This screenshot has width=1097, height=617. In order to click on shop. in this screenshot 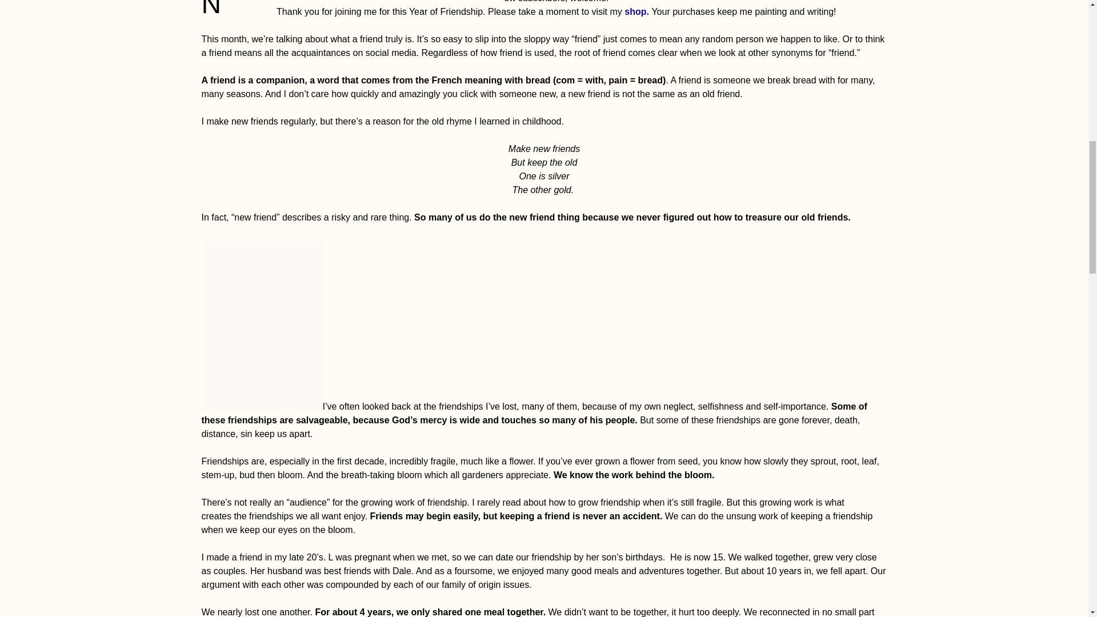, I will do `click(638, 11)`.